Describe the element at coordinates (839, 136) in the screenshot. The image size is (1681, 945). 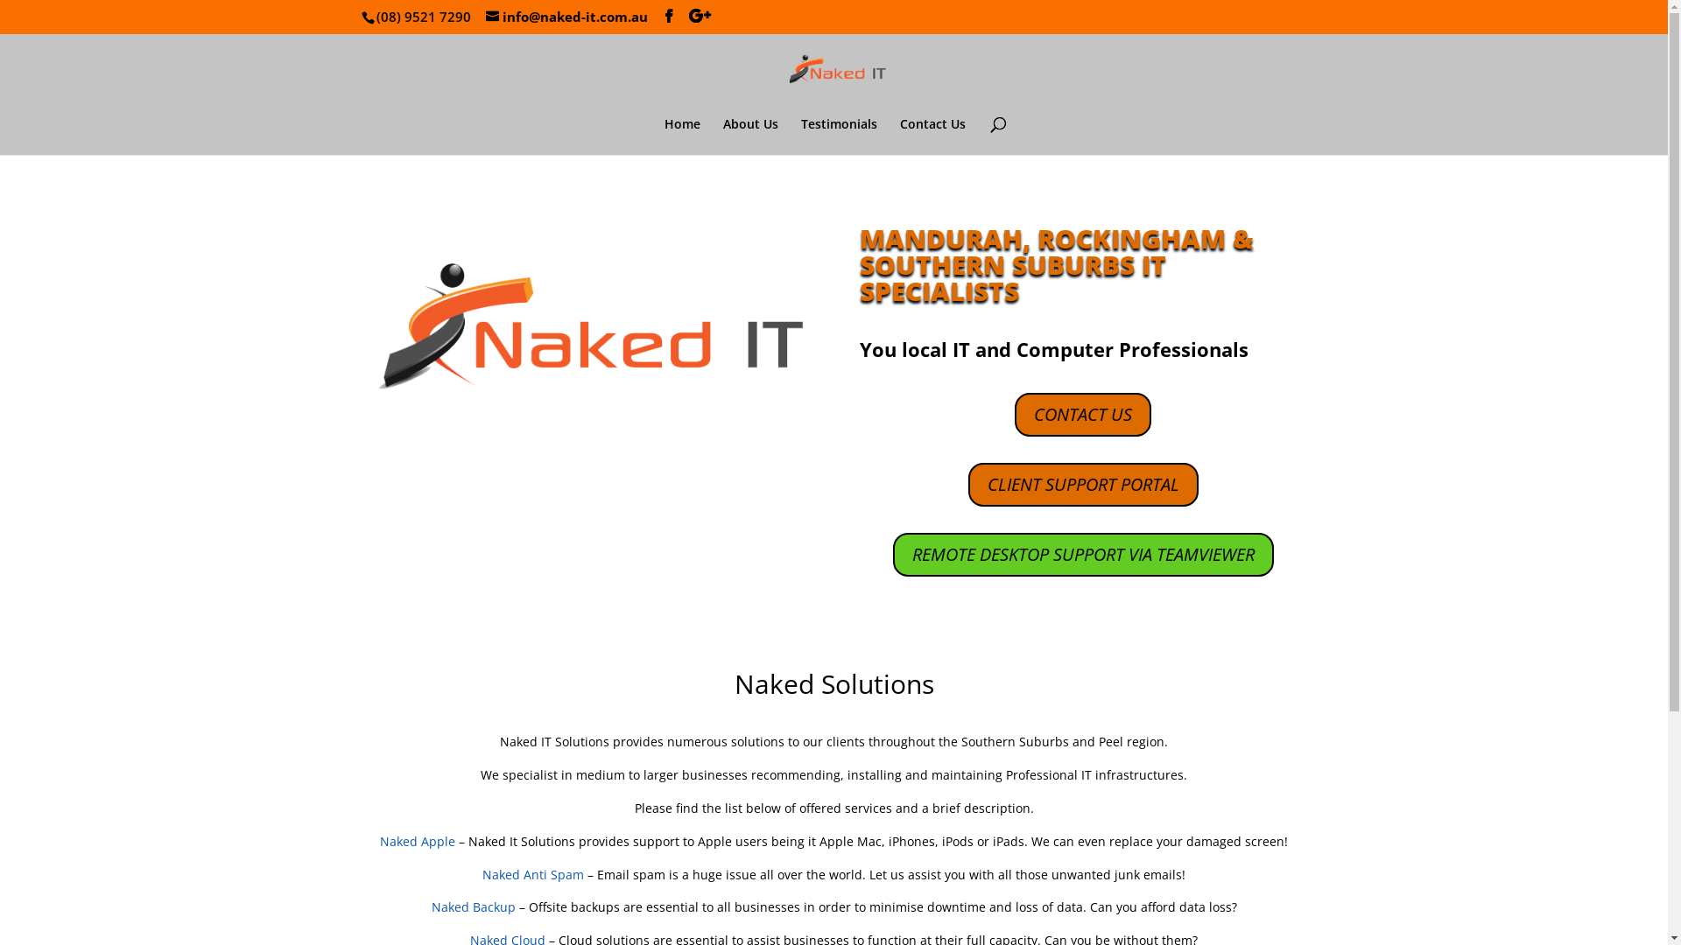
I see `Testimonials` at that location.